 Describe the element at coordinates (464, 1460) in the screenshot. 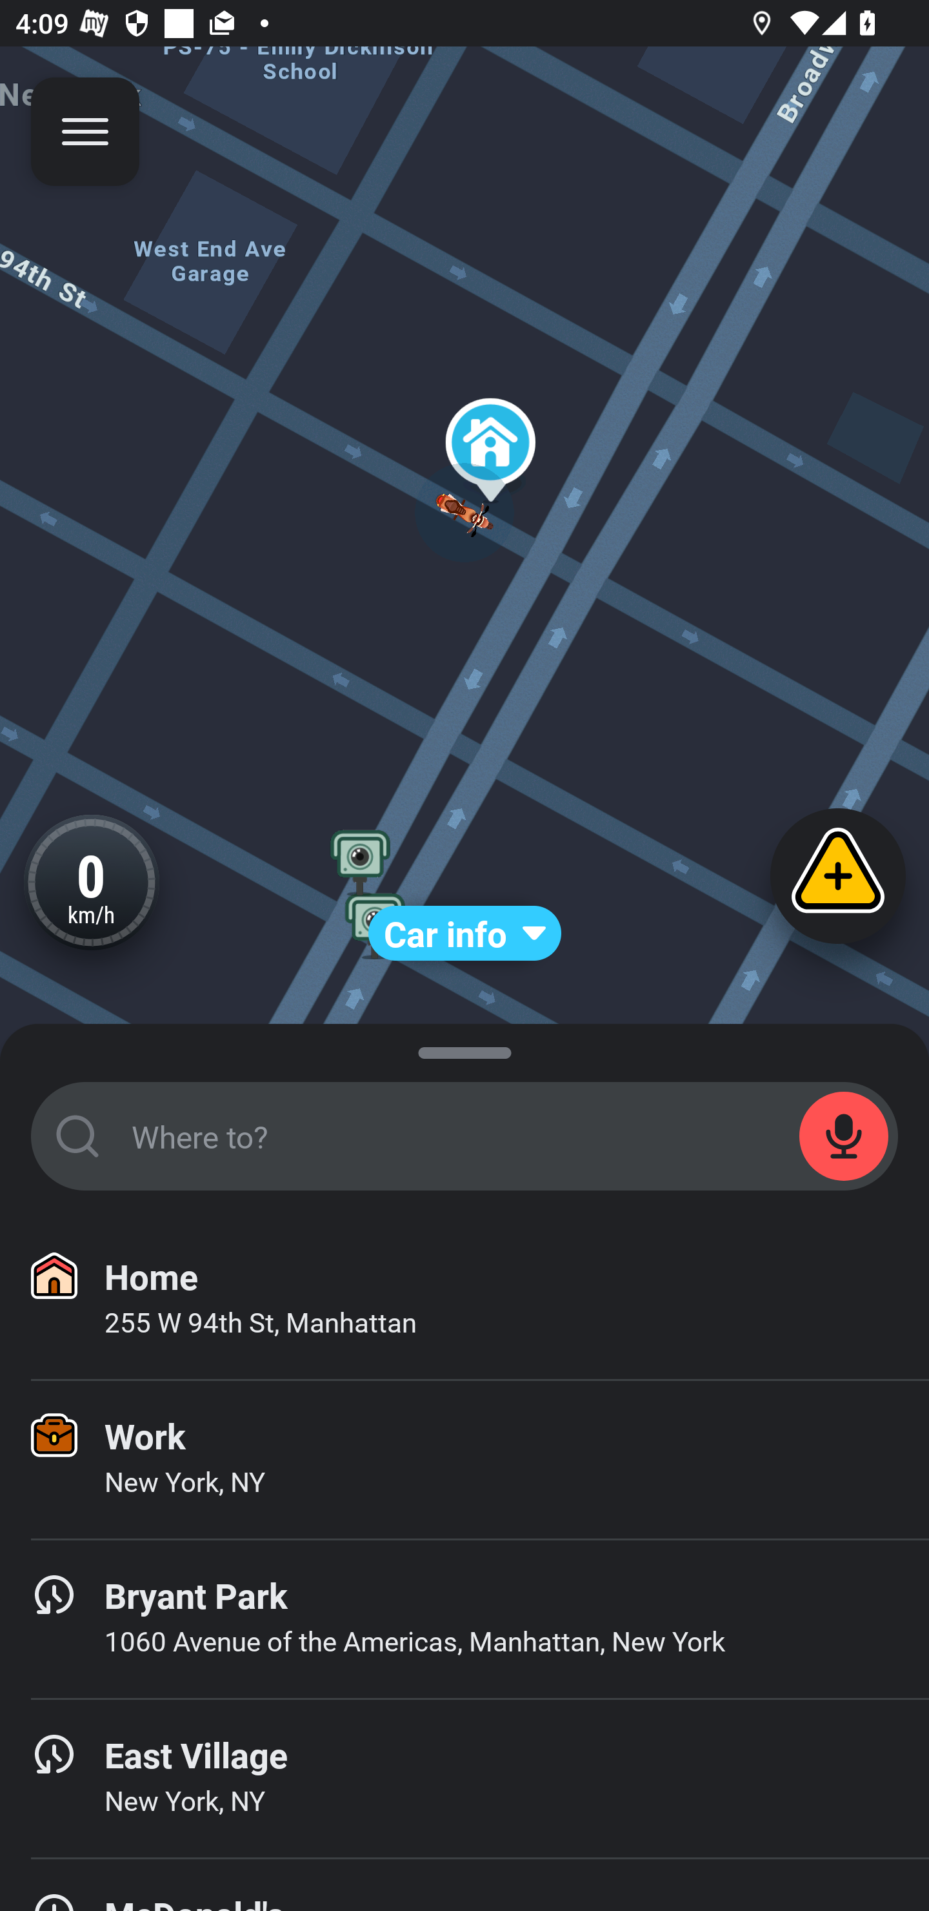

I see `Work New York, NY` at that location.